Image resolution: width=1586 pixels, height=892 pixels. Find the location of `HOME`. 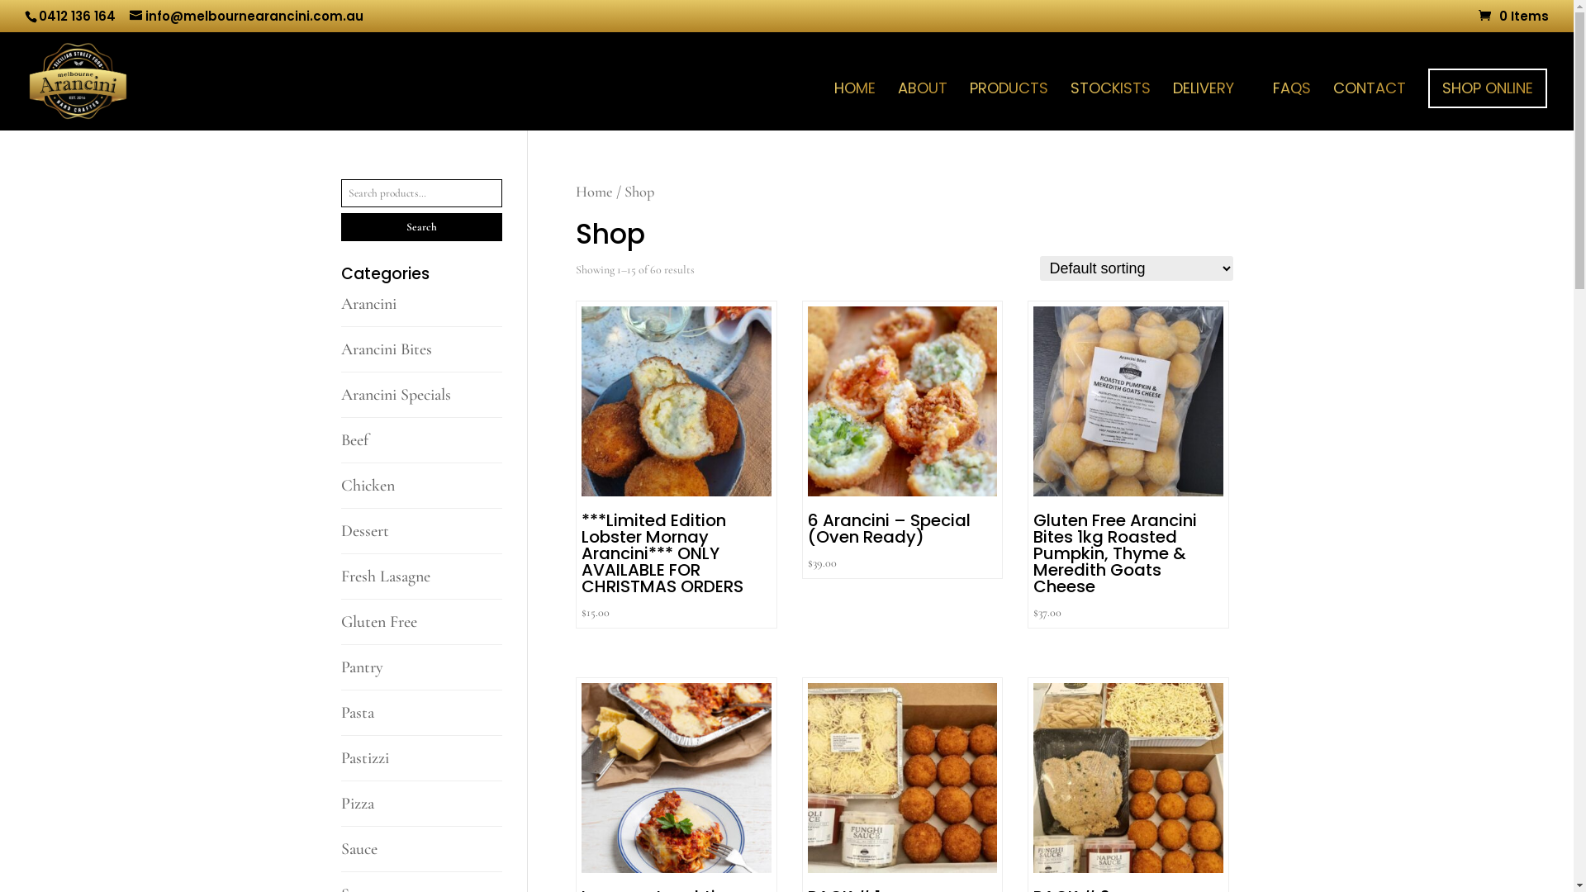

HOME is located at coordinates (854, 107).